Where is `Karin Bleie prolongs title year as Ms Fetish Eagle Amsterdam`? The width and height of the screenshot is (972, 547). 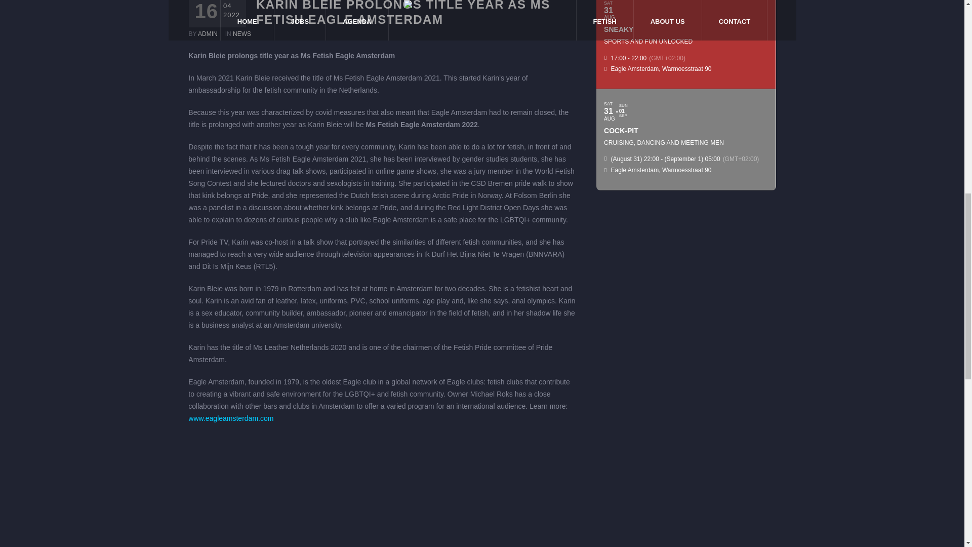 Karin Bleie prolongs title year as Ms Fetish Eagle Amsterdam is located at coordinates (382, 490).